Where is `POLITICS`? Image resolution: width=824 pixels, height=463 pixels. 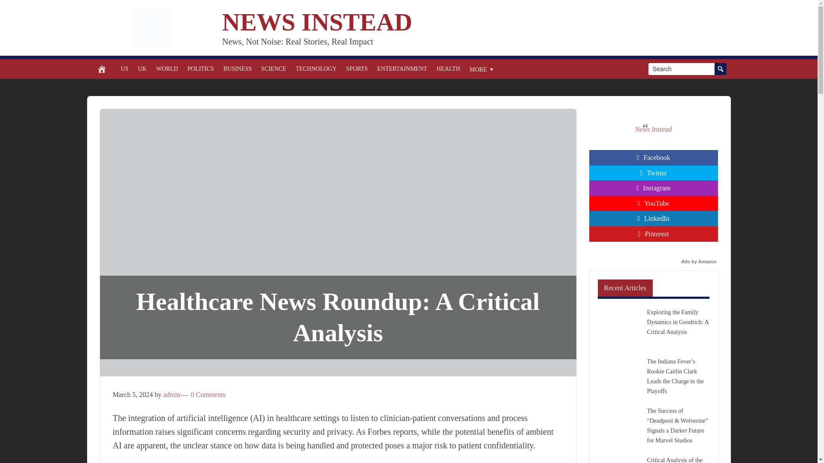 POLITICS is located at coordinates (200, 69).